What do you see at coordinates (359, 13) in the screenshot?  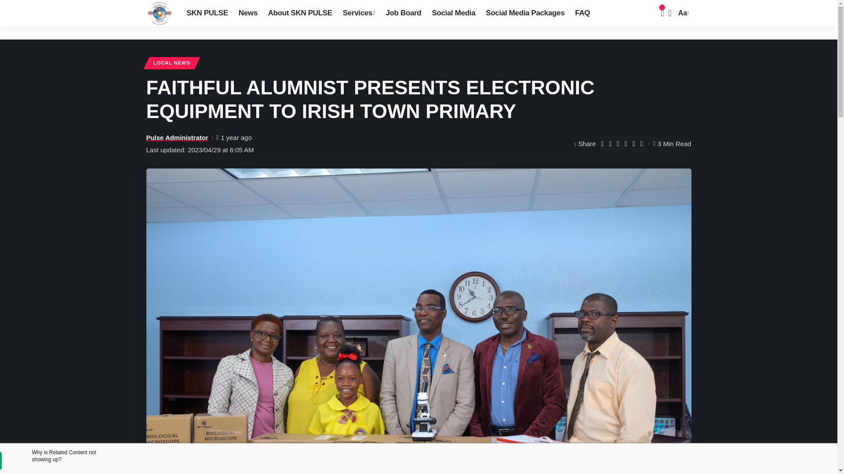 I see `Services` at bounding box center [359, 13].